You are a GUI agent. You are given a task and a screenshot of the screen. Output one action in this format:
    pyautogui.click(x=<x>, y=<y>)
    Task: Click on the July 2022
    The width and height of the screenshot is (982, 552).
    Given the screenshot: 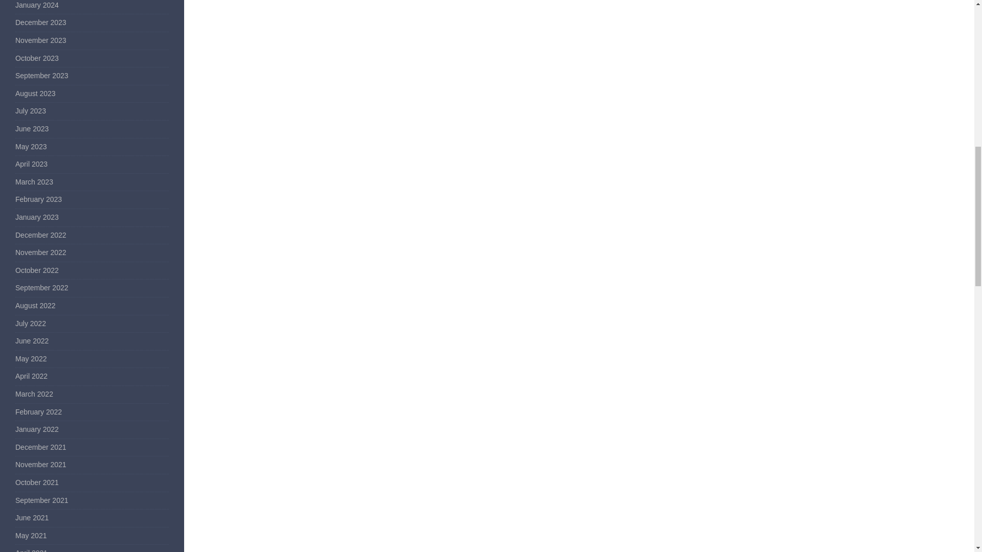 What is the action you would take?
    pyautogui.click(x=31, y=324)
    